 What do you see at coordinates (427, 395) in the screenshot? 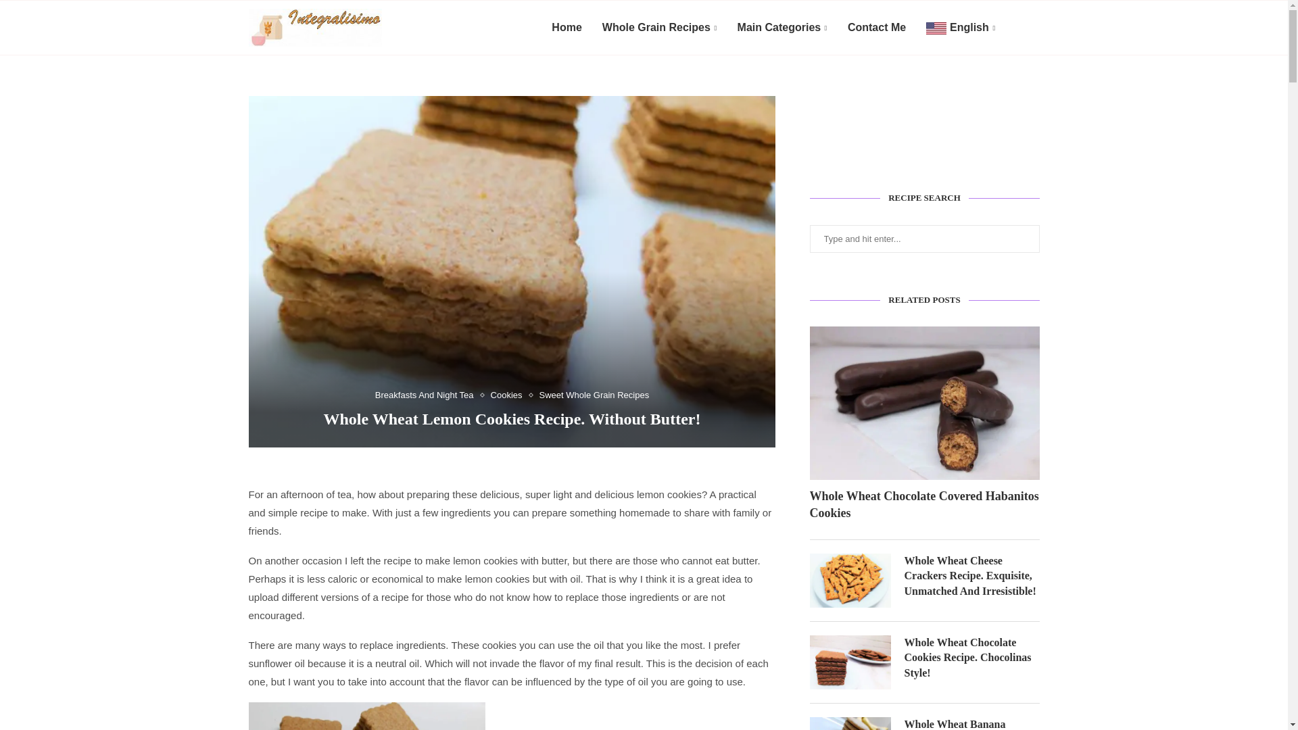
I see `Breakfasts And Night Tea` at bounding box center [427, 395].